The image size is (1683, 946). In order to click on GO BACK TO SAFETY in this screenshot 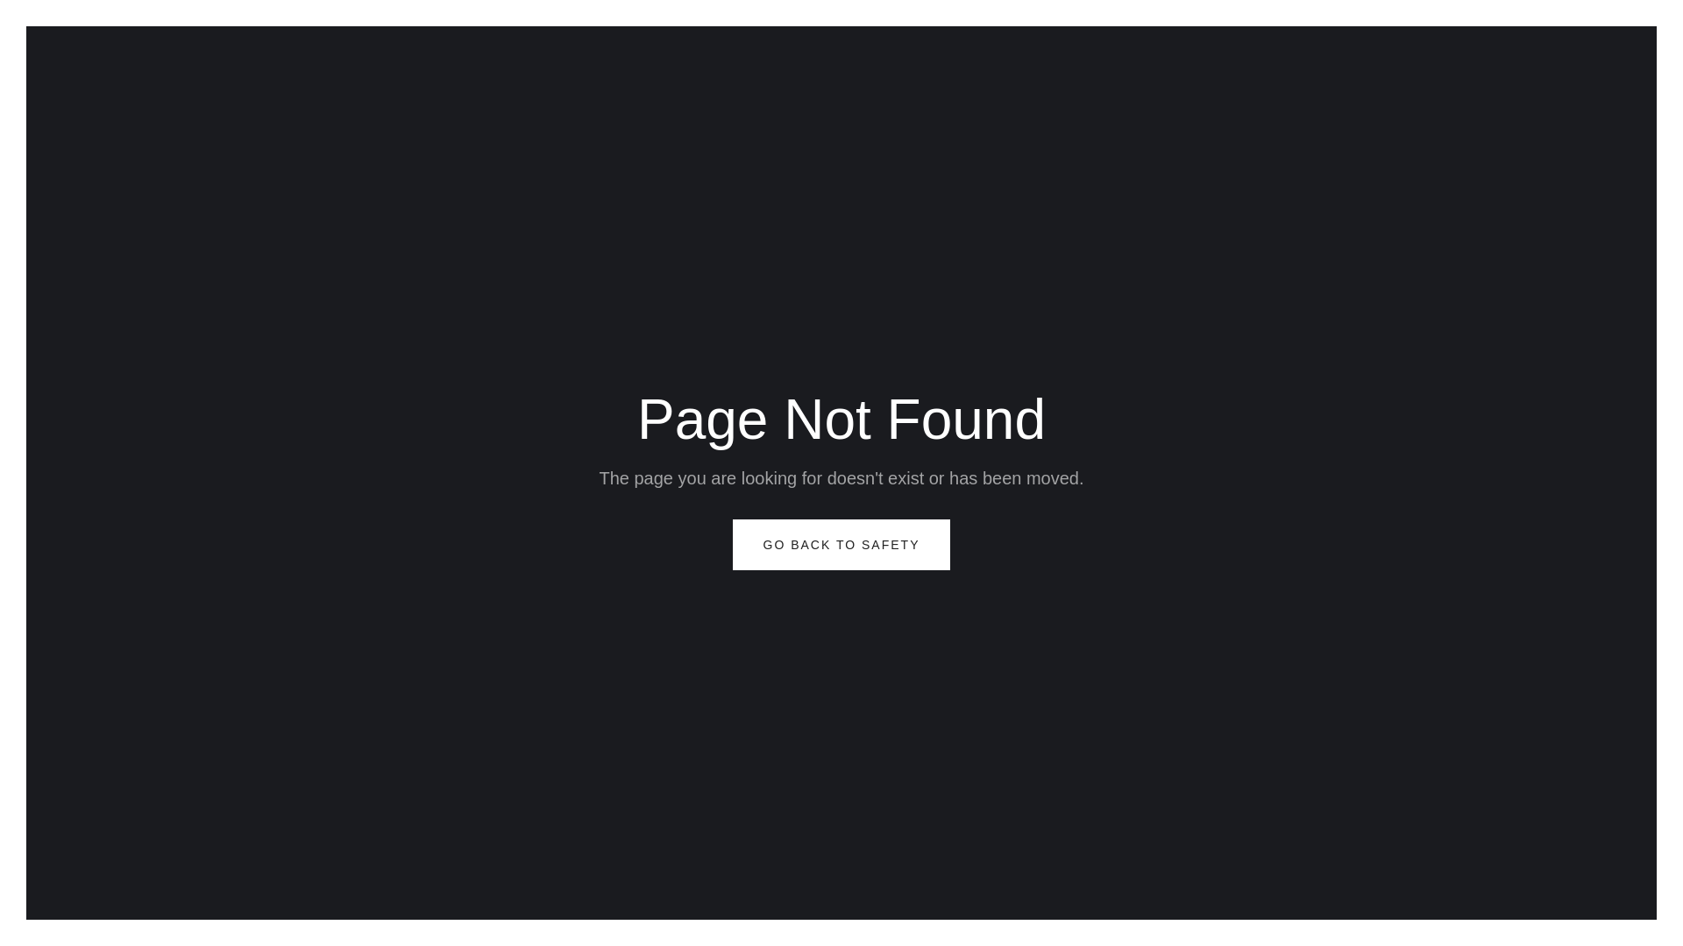, I will do `click(841, 545)`.